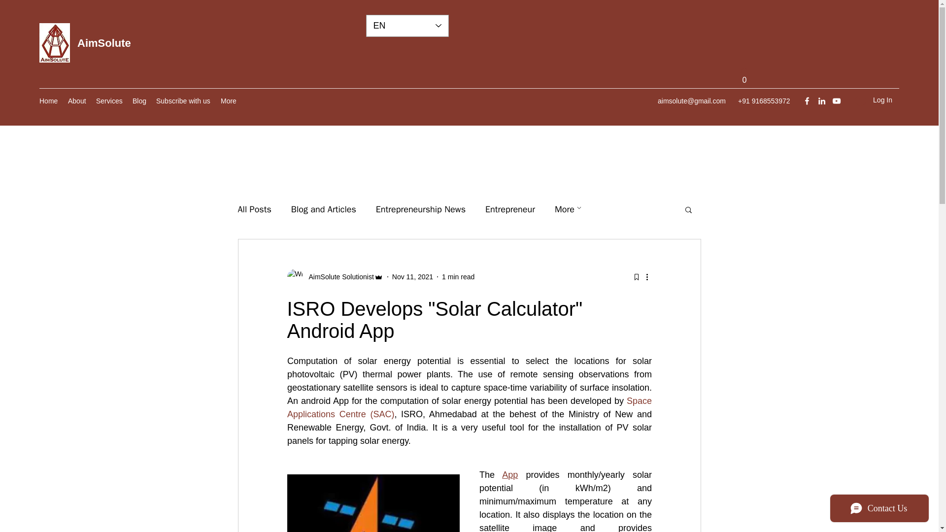 The image size is (946, 532). I want to click on Blog, so click(139, 101).